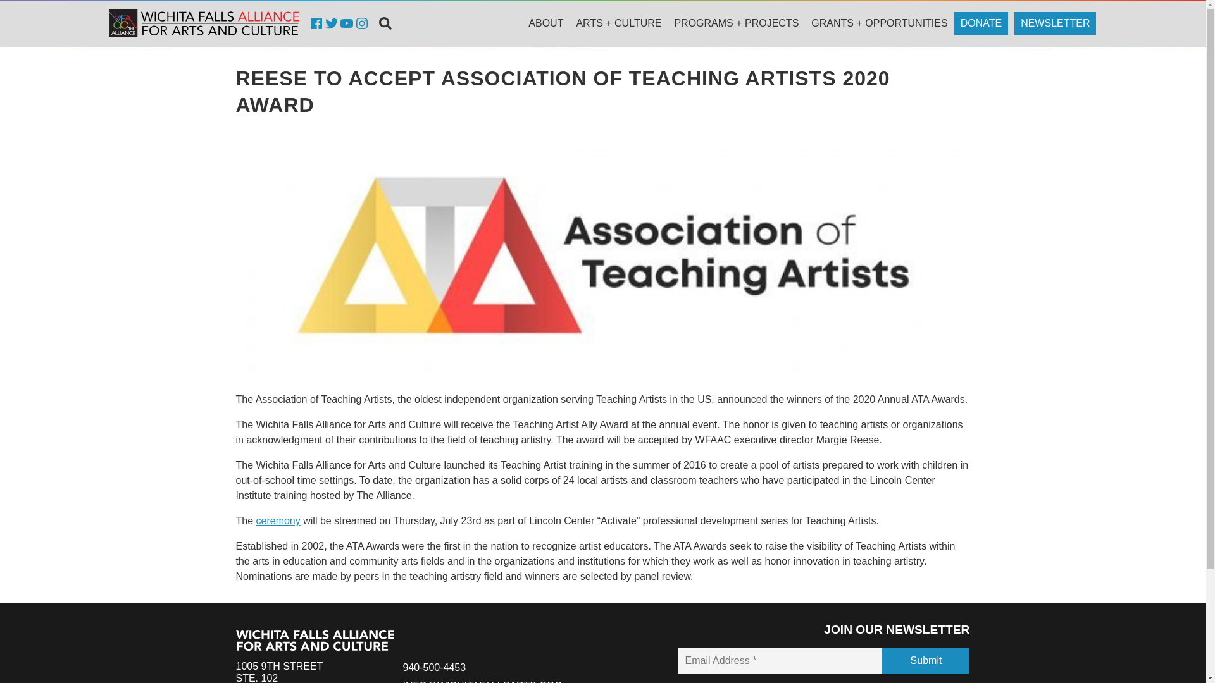 The image size is (1215, 683). Describe the element at coordinates (297, 672) in the screenshot. I see `NEWSLETTER` at that location.